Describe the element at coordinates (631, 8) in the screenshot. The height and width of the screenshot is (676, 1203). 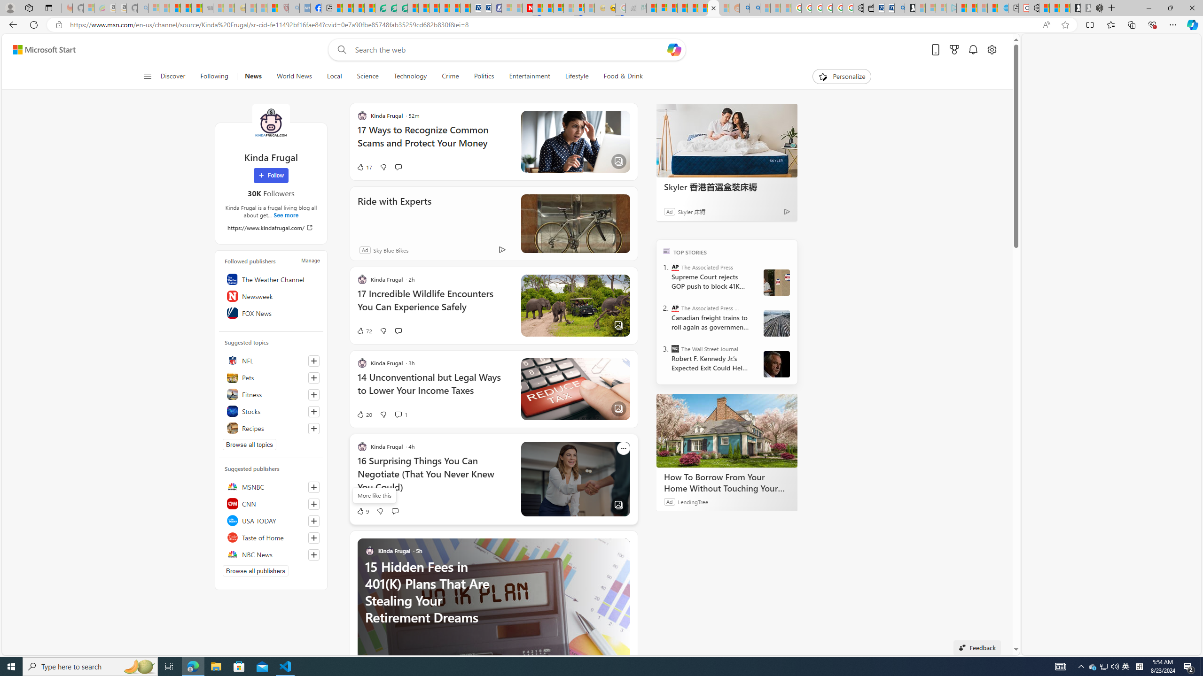
I see `Navy Quest` at that location.